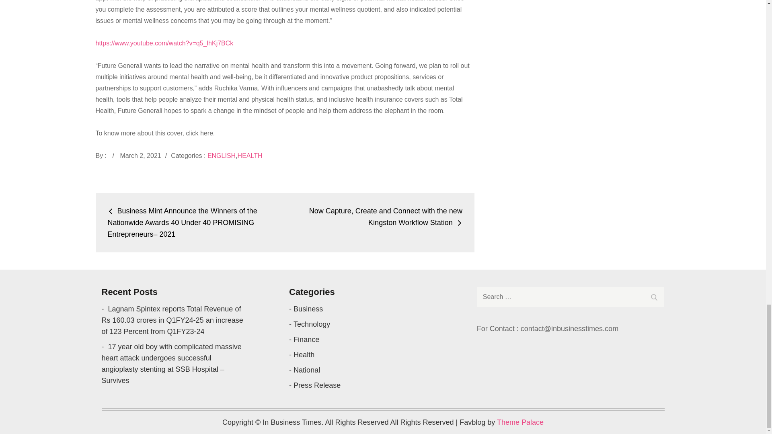 The height and width of the screenshot is (434, 772). Describe the element at coordinates (308, 309) in the screenshot. I see `Business` at that location.